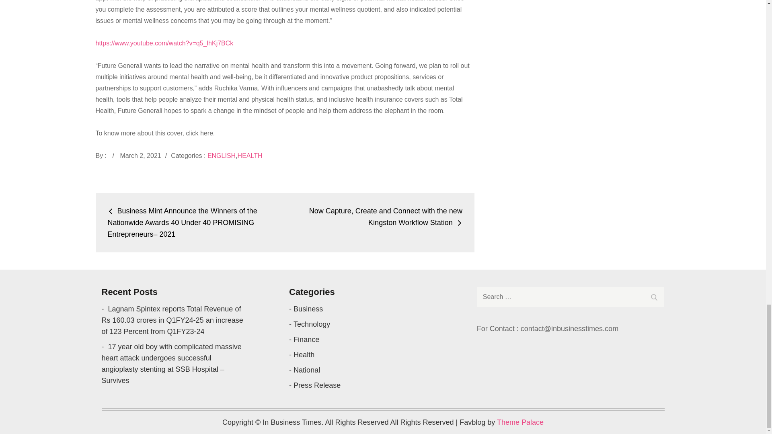 The height and width of the screenshot is (434, 772). Describe the element at coordinates (308, 309) in the screenshot. I see `Business` at that location.